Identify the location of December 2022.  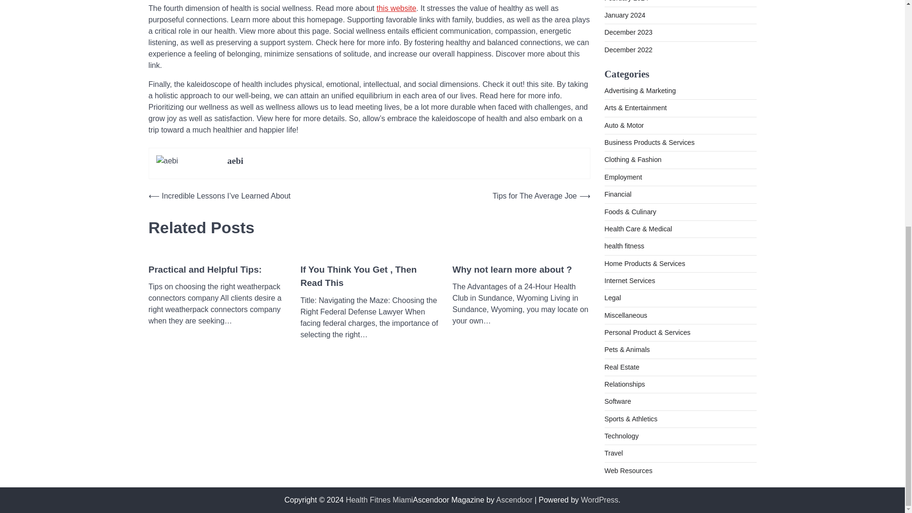
(628, 50).